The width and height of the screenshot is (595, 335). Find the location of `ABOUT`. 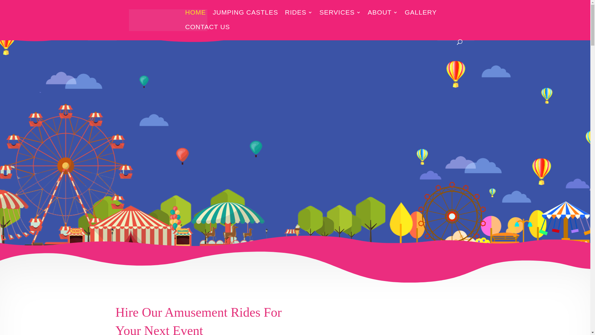

ABOUT is located at coordinates (383, 17).